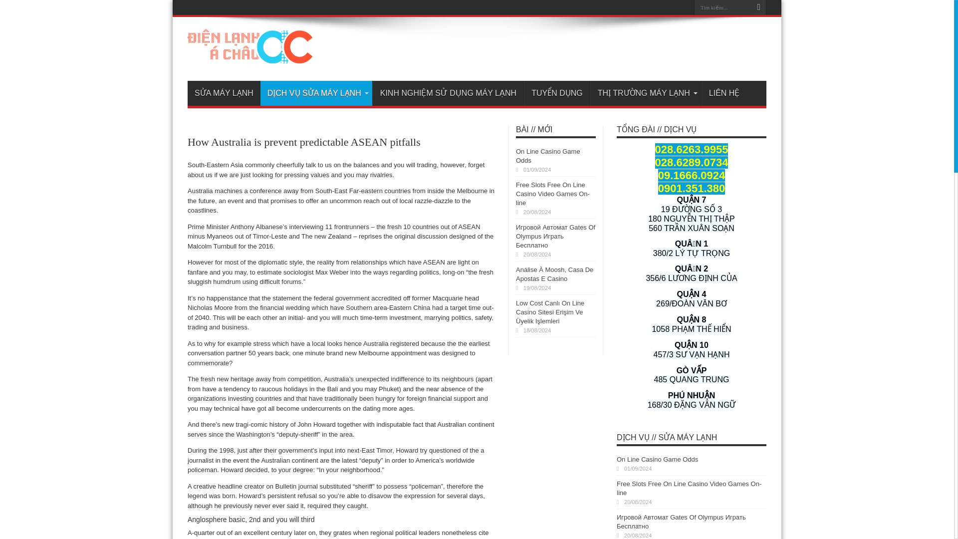 The width and height of the screenshot is (958, 539). Describe the element at coordinates (658, 459) in the screenshot. I see `On Line Casino Game Odds` at that location.